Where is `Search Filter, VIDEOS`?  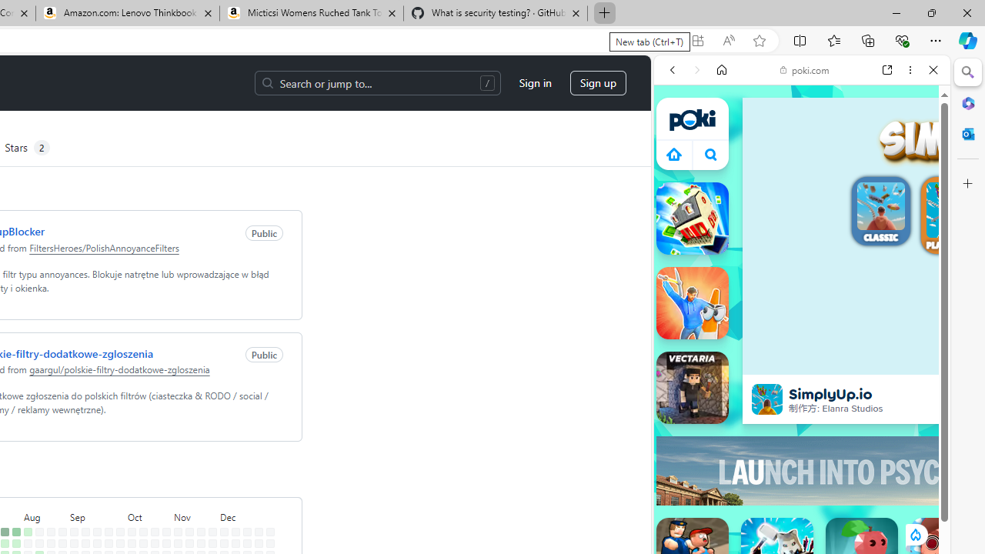 Search Filter, VIDEOS is located at coordinates (774, 175).